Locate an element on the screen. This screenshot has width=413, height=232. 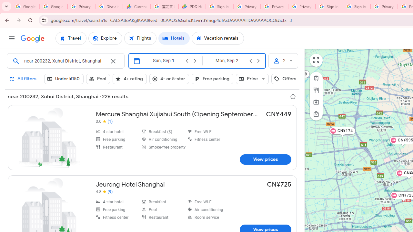
Travel is located at coordinates (71, 38).